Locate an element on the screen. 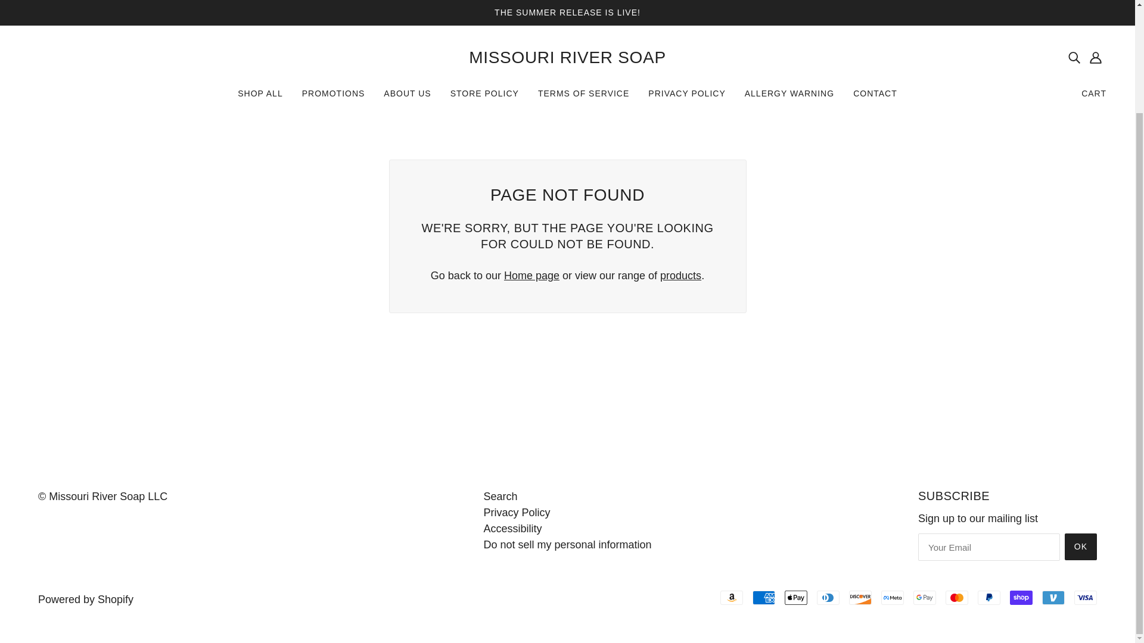 The image size is (1144, 643). SHOP ALL is located at coordinates (260, 98).